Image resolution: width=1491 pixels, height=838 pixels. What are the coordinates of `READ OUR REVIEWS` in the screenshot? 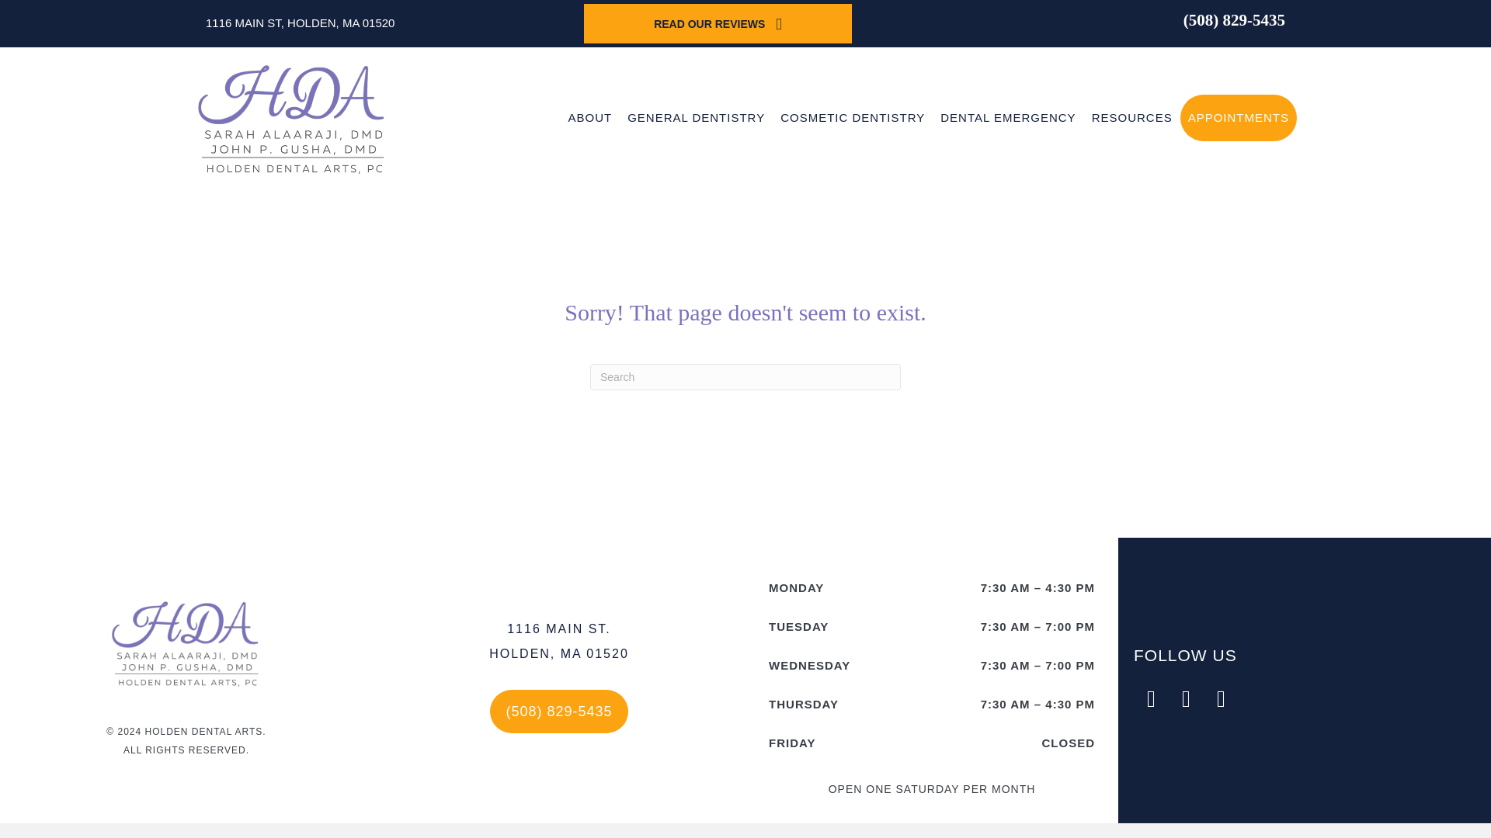 It's located at (718, 23).